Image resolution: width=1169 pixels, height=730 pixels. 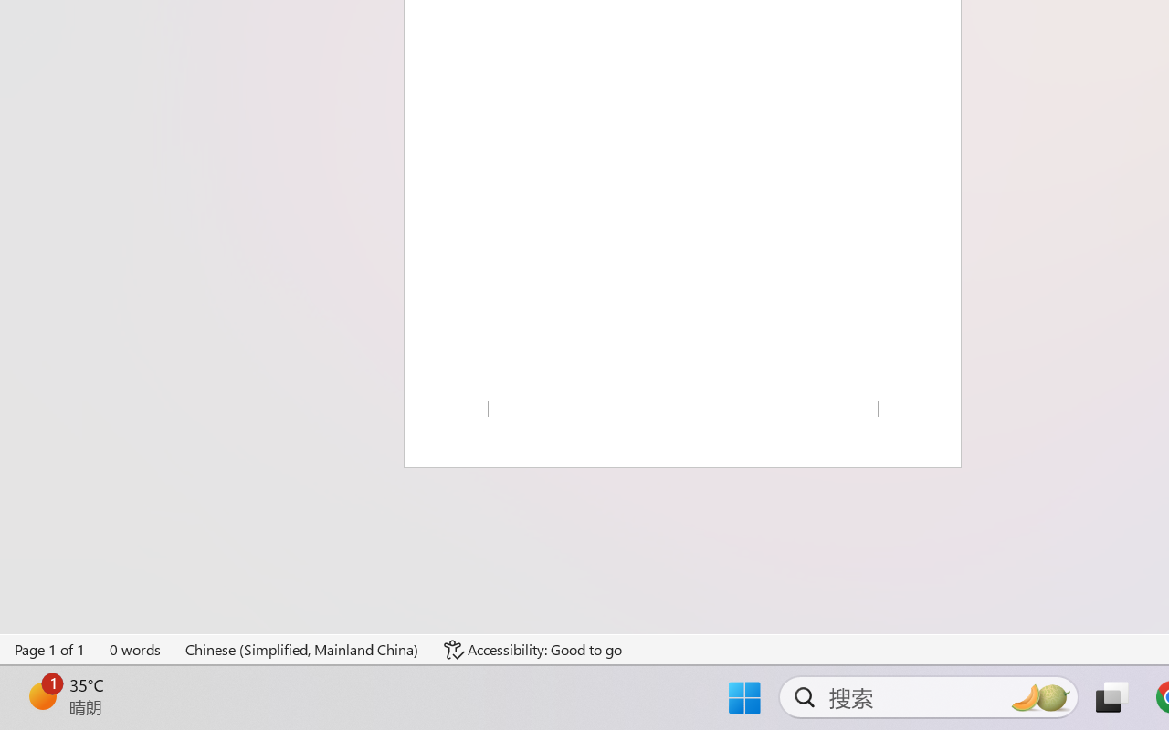 I want to click on Language Chinese (Simplified, Mainland China), so click(x=302, y=650).